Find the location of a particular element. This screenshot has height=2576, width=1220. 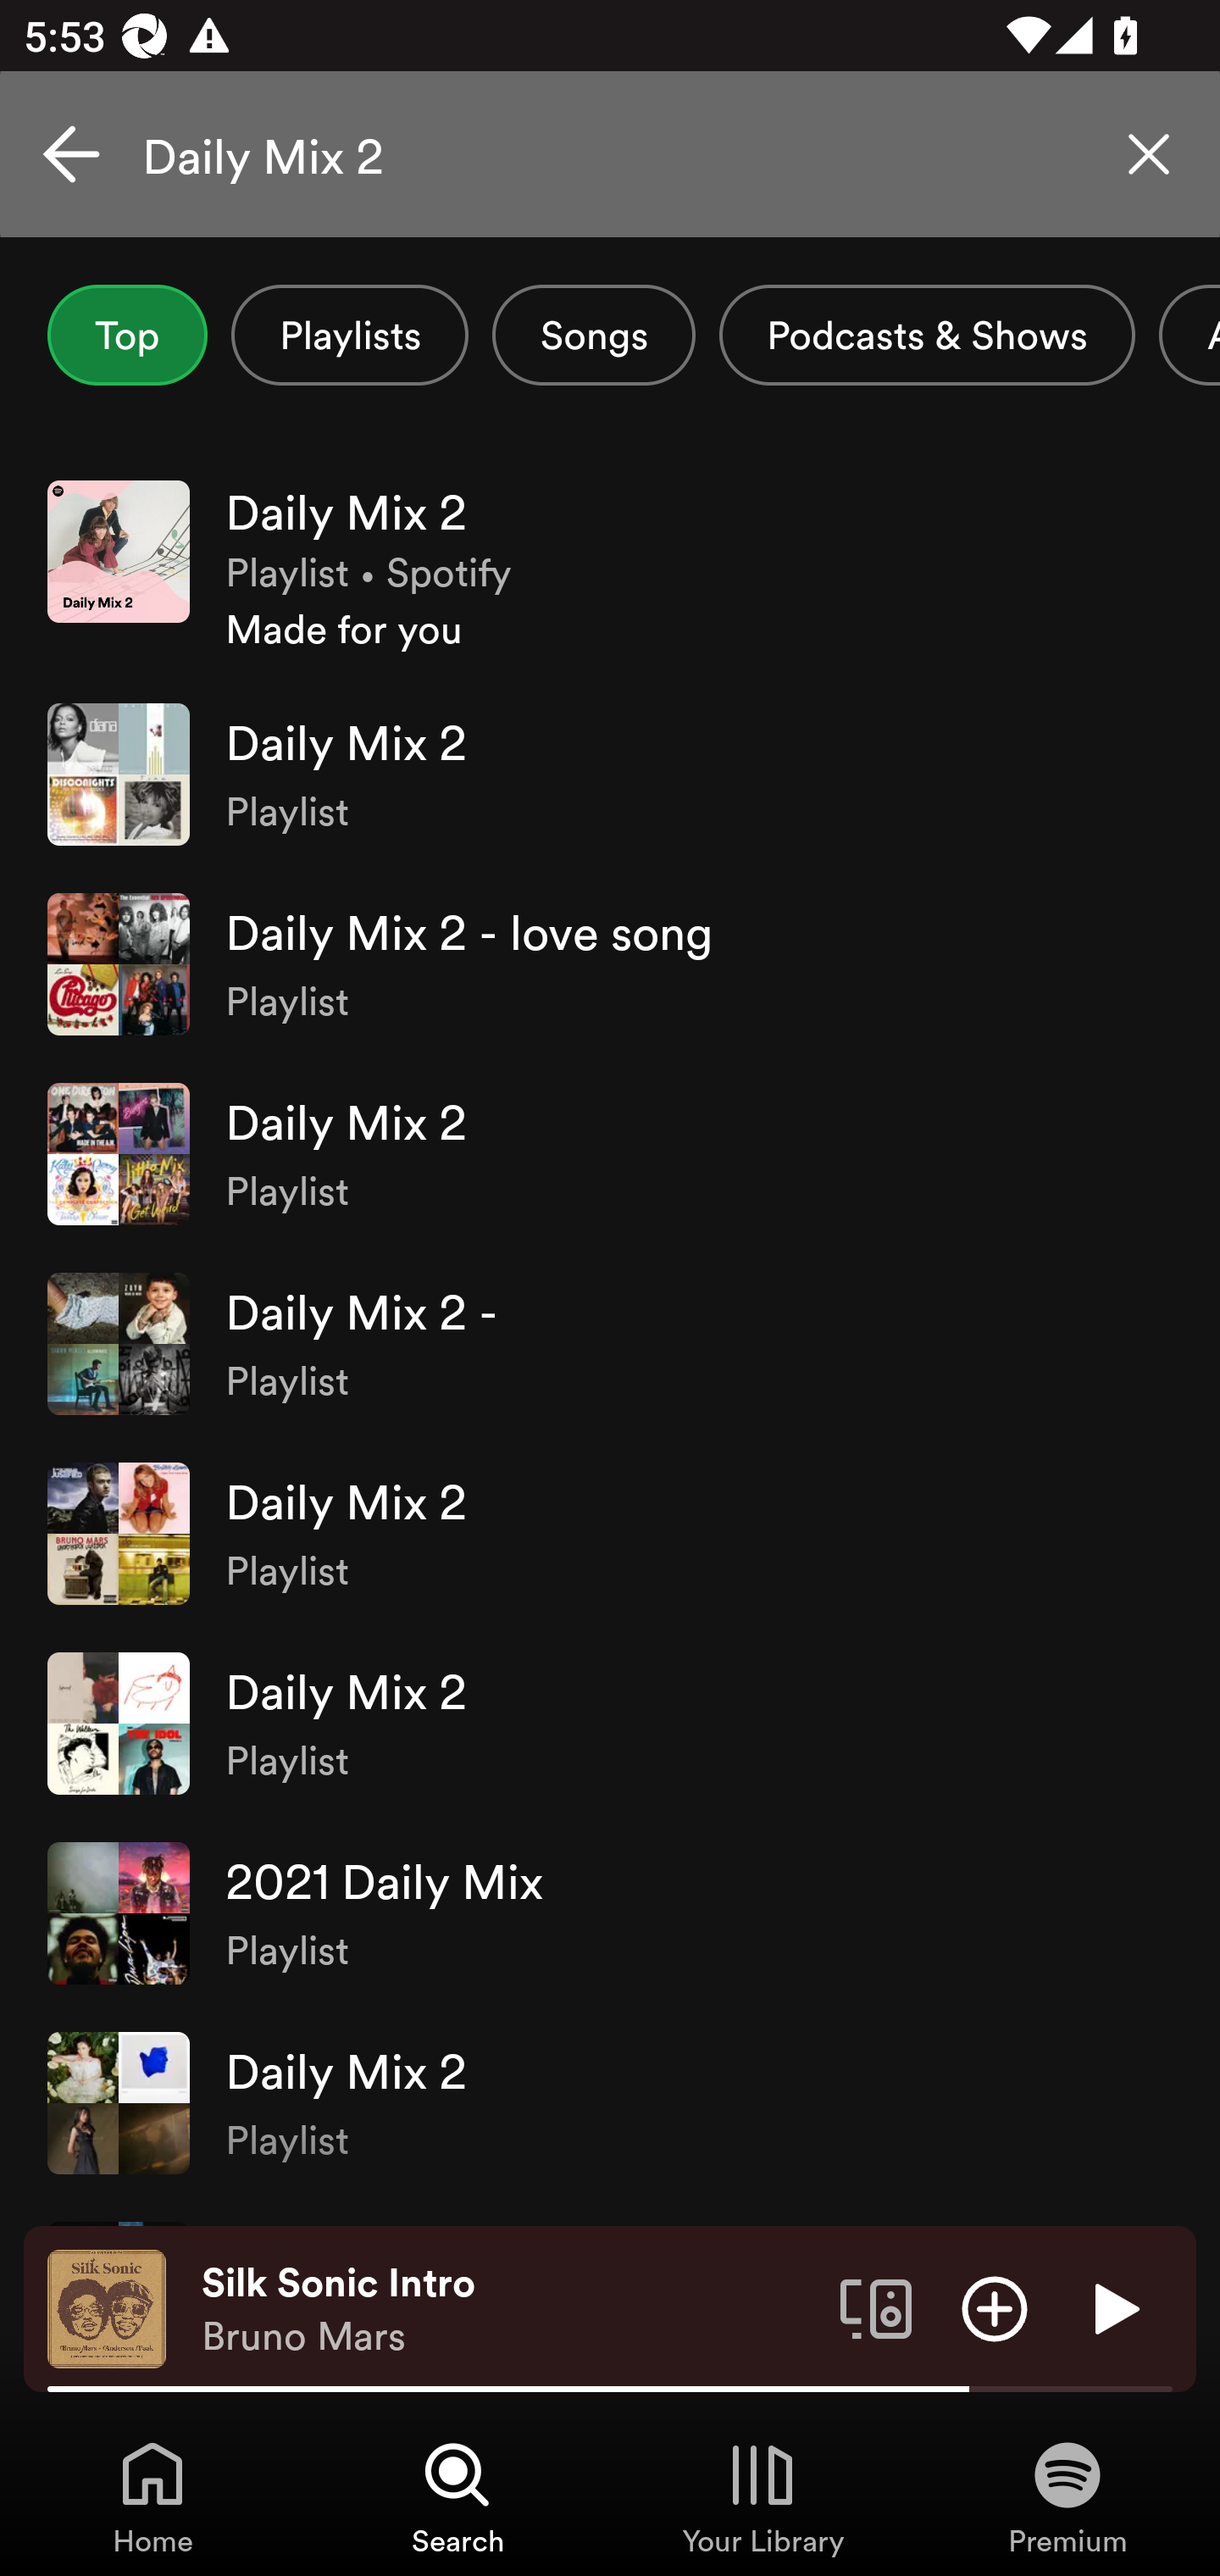

Daily Mix 2 - love song Playlist is located at coordinates (610, 964).